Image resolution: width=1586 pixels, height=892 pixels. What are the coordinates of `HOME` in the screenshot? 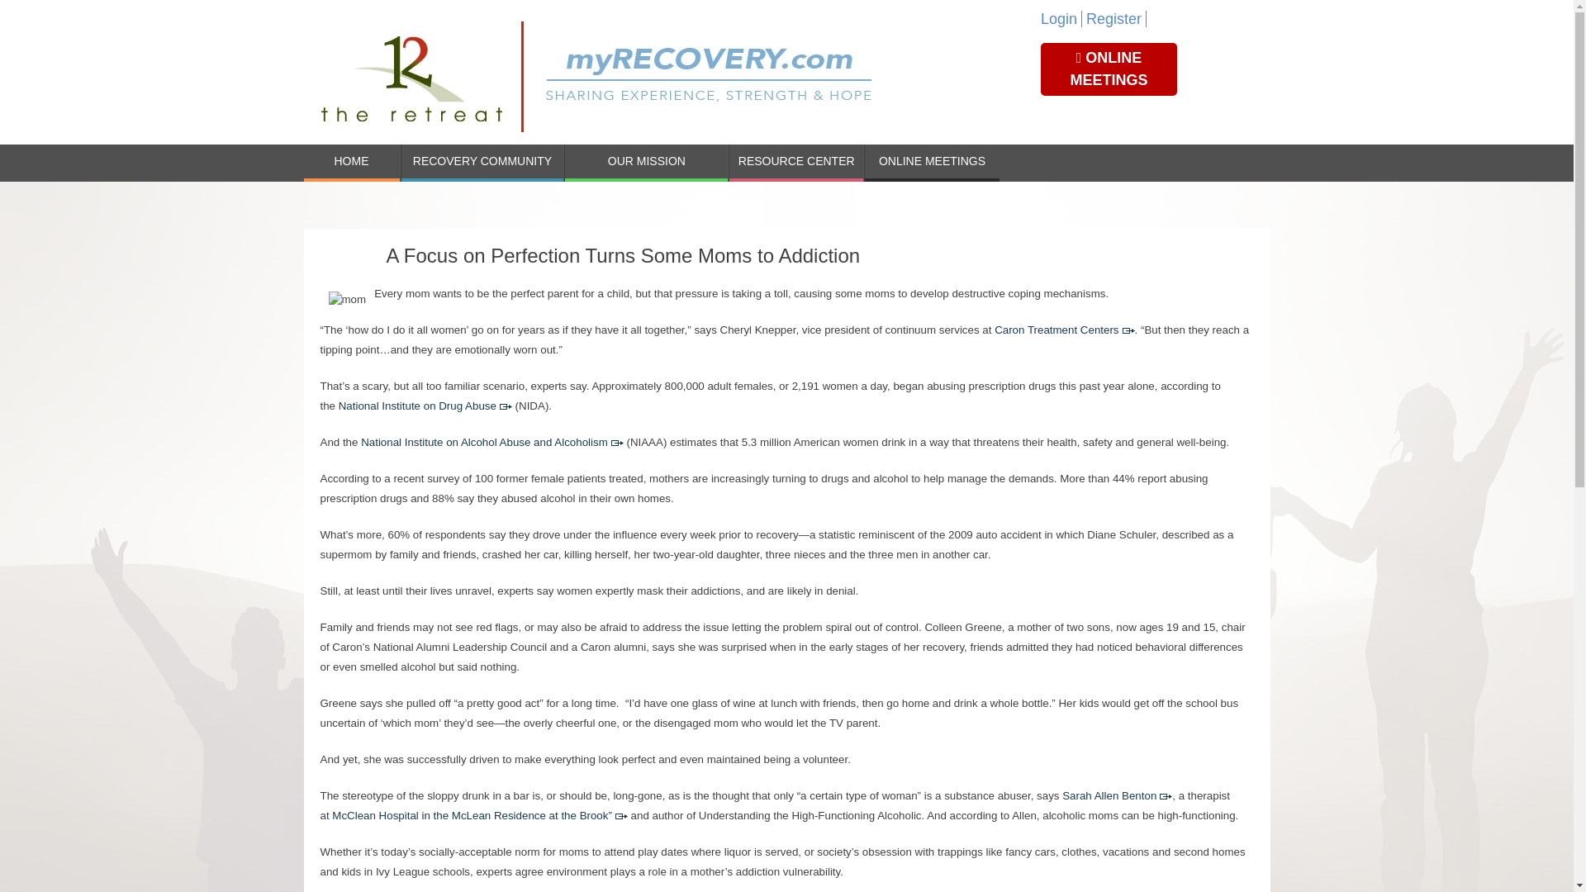 It's located at (352, 163).